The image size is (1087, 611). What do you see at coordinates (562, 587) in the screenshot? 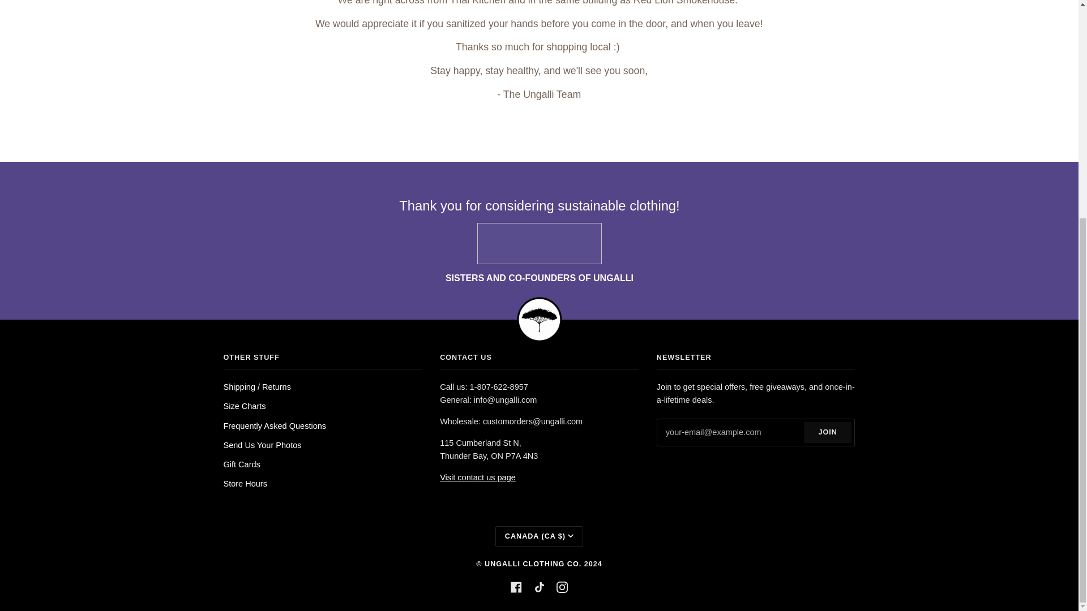
I see `Instagram` at bounding box center [562, 587].